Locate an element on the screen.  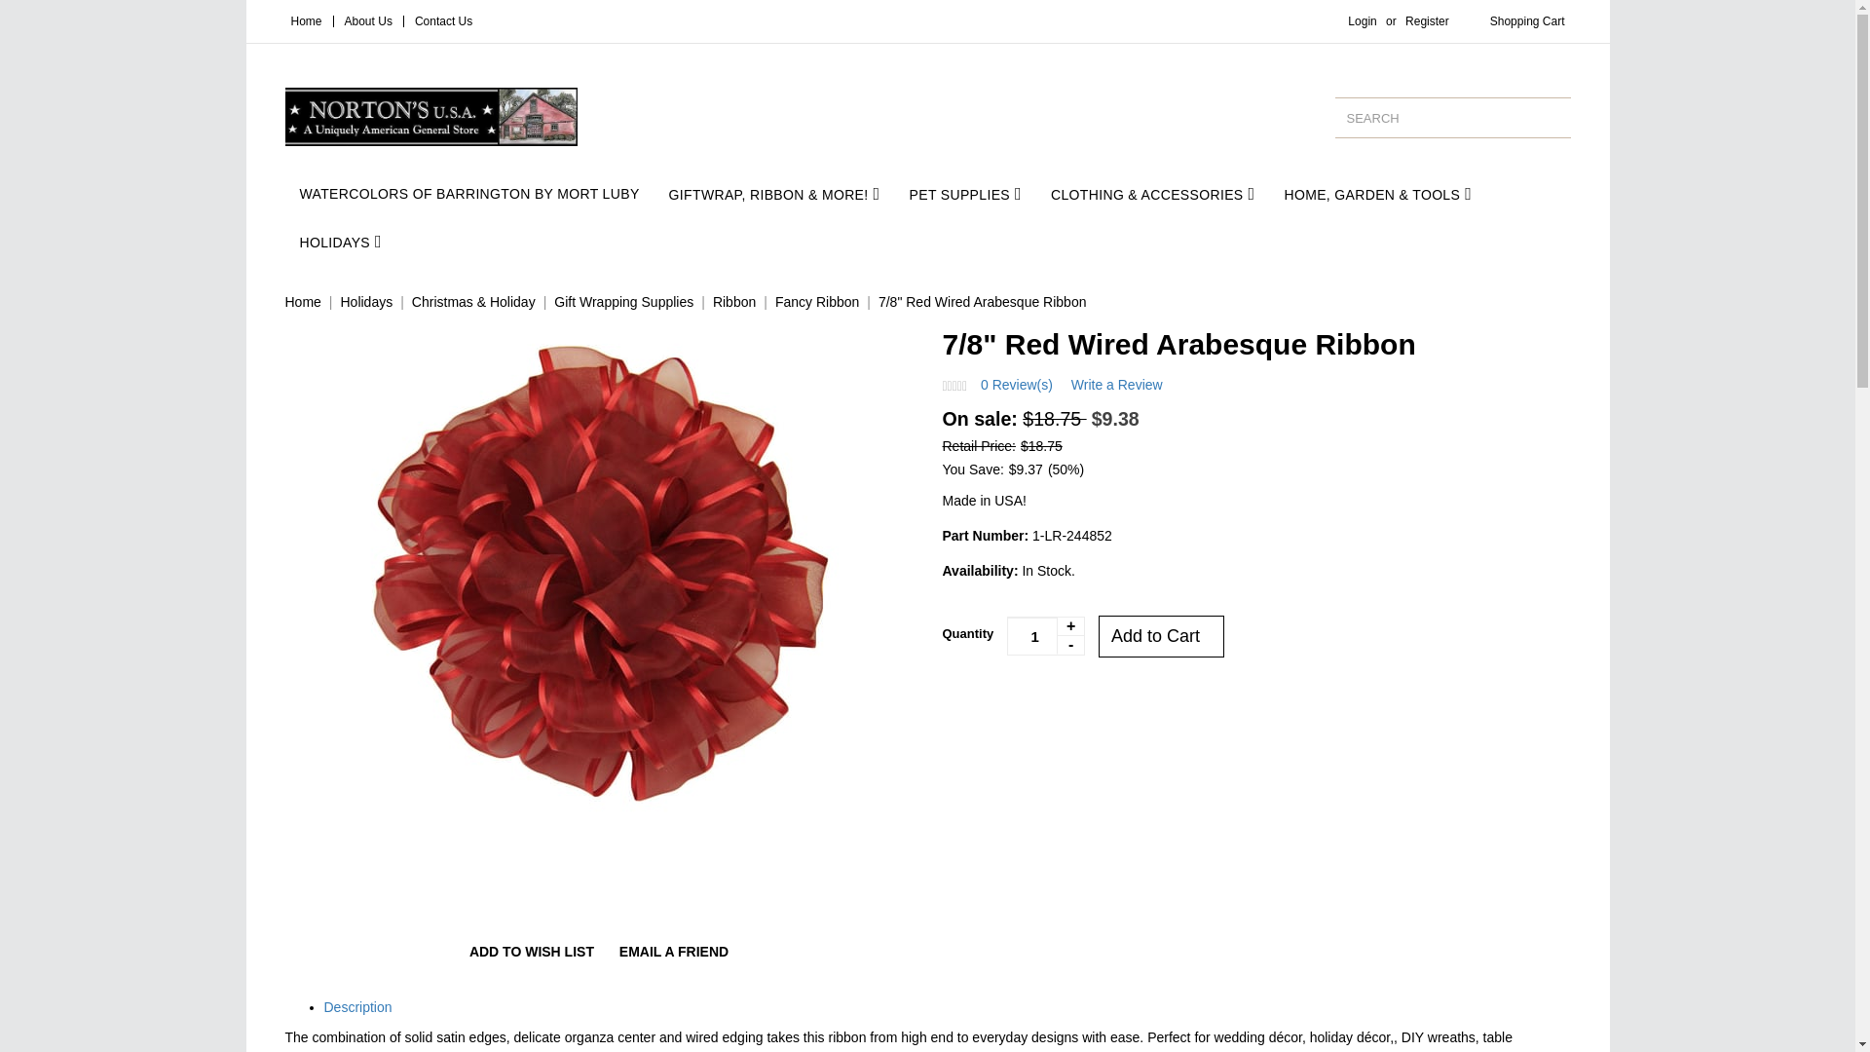
Shopping Cart is located at coordinates (1527, 21).